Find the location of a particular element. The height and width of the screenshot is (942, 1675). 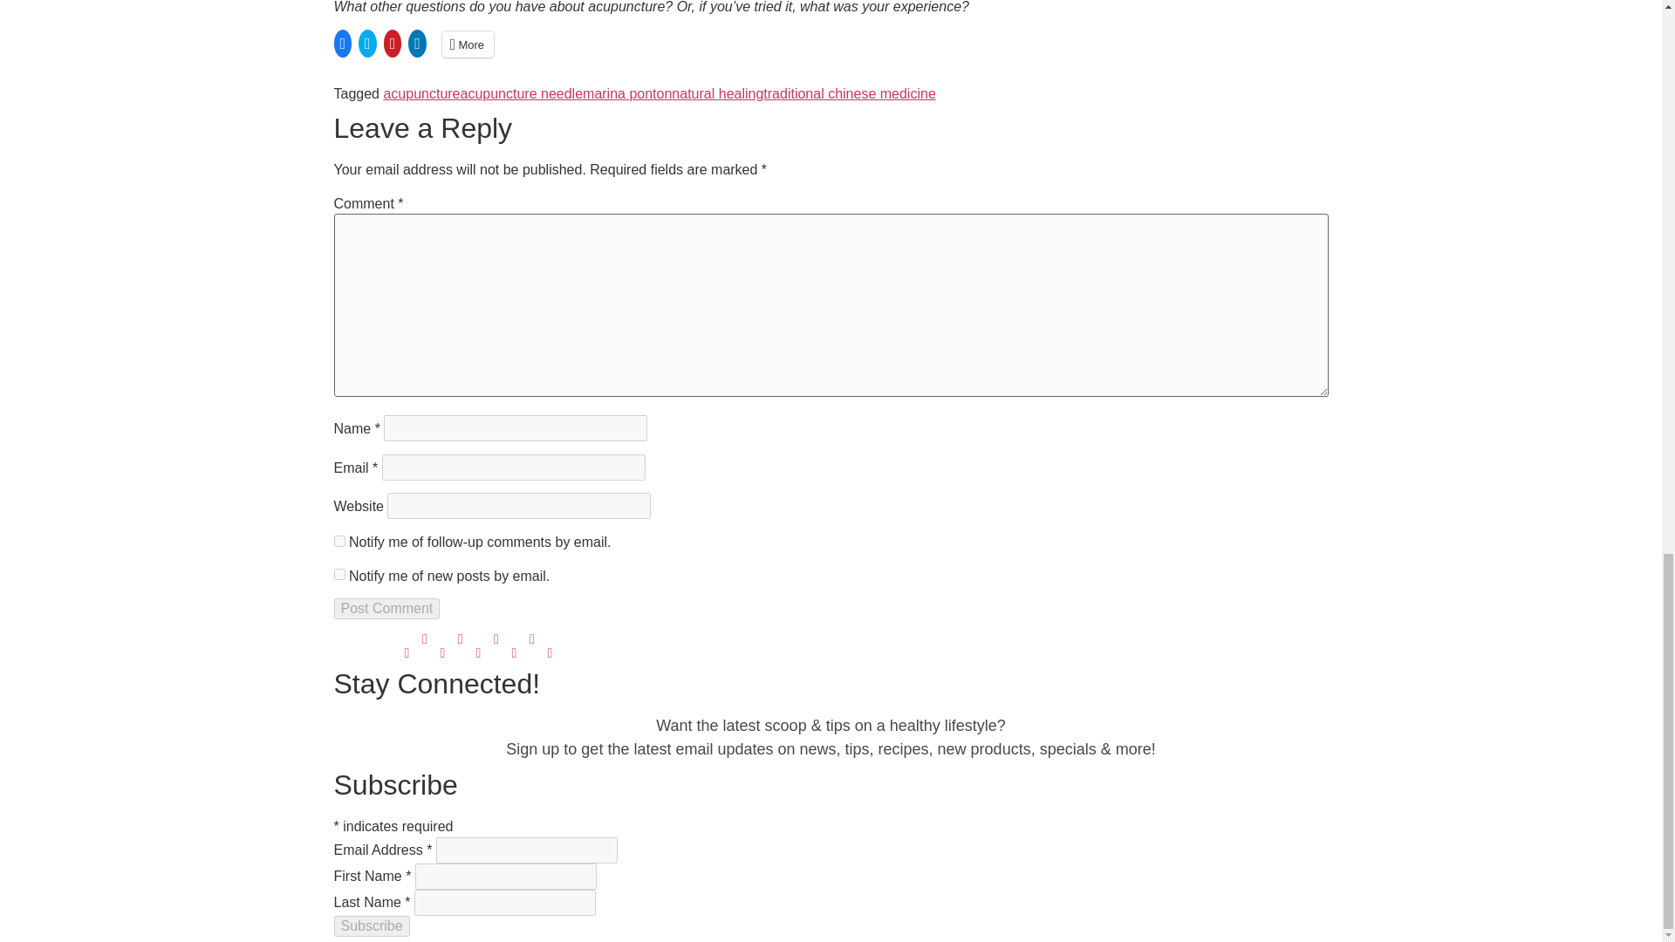

subscribe is located at coordinates (338, 574).